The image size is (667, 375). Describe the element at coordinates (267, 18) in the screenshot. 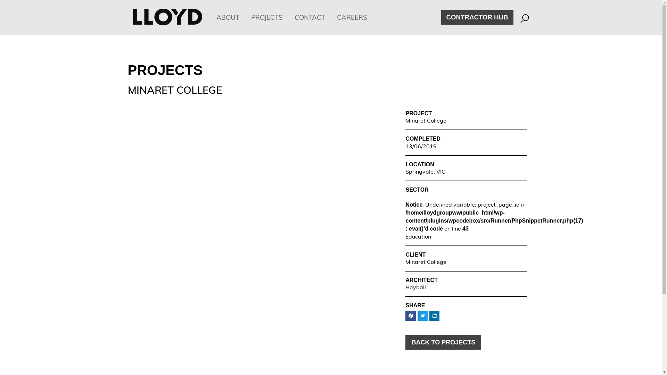

I see `PROJECTS` at that location.